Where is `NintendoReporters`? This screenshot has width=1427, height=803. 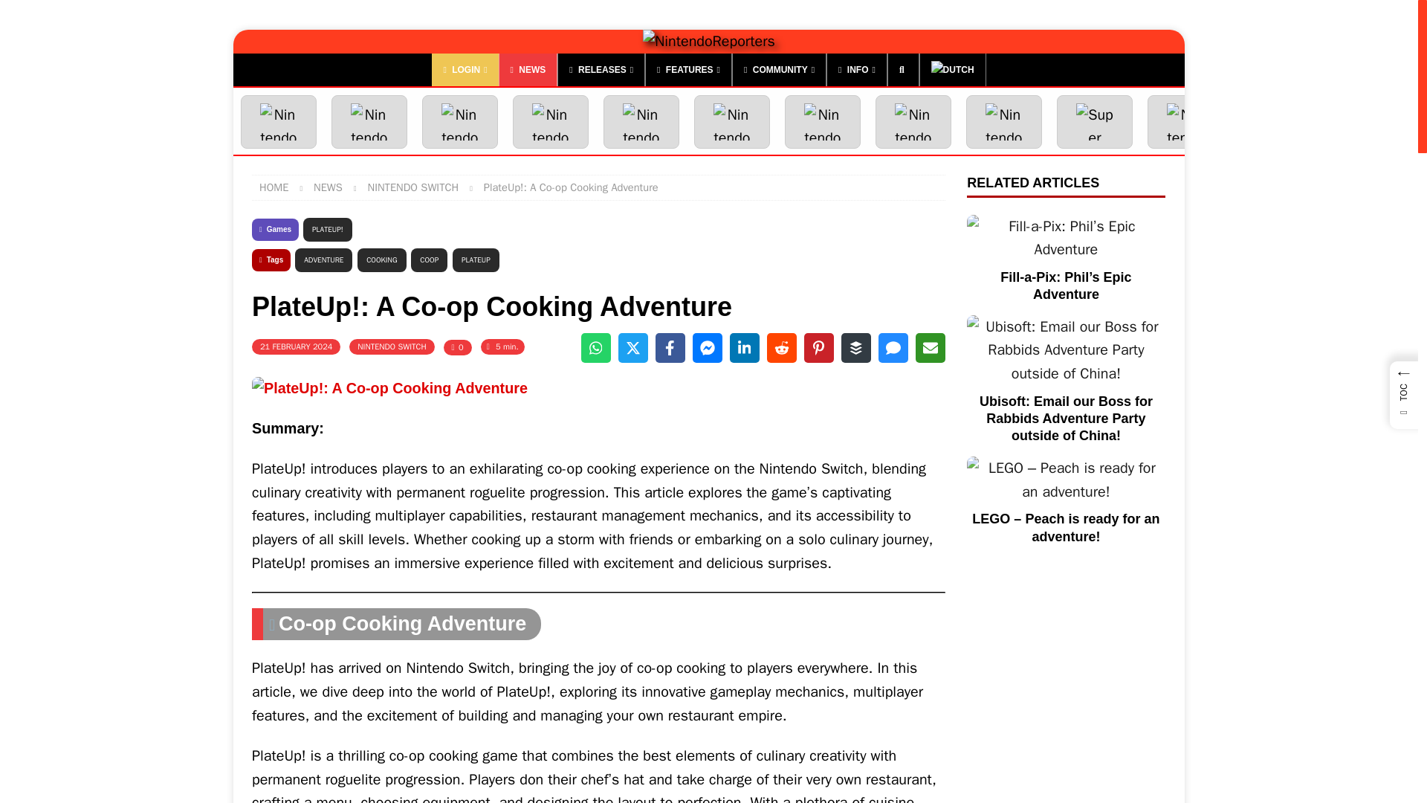
NintendoReporters is located at coordinates (709, 42).